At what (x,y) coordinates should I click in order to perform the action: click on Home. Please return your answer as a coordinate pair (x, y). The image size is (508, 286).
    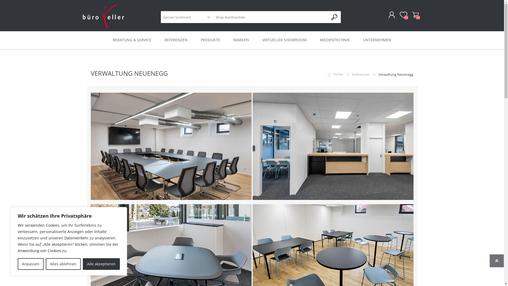
    Looking at the image, I should click on (338, 74).